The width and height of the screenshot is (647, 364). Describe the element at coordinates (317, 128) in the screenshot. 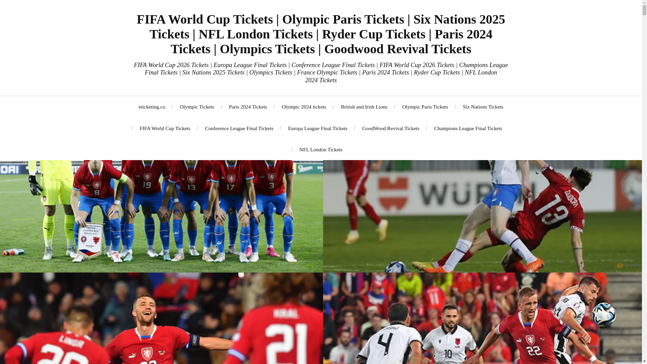

I see `Europa League Final Tickets` at that location.